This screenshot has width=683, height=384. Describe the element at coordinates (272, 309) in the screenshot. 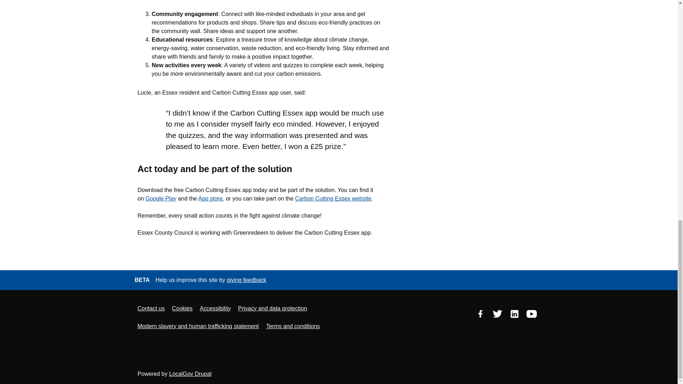

I see `Privacy and data protection` at that location.